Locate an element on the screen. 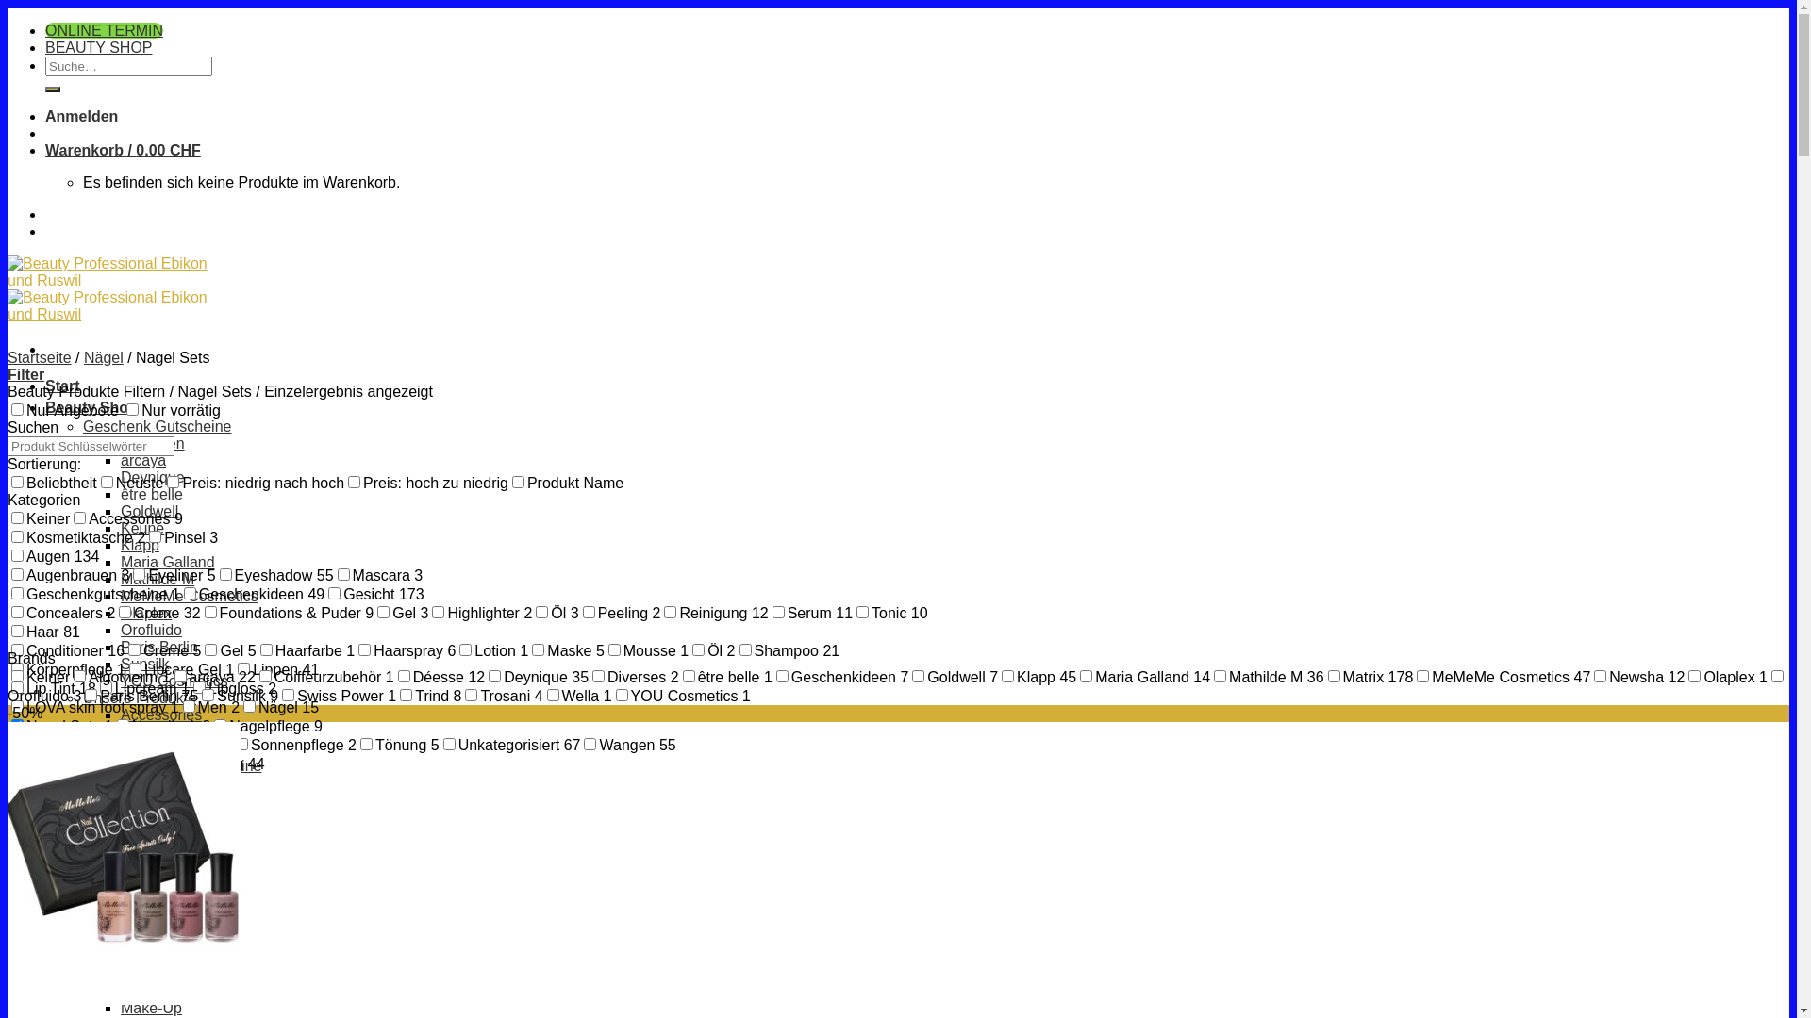 The image size is (1811, 1018). Pflegespray is located at coordinates (160, 867).